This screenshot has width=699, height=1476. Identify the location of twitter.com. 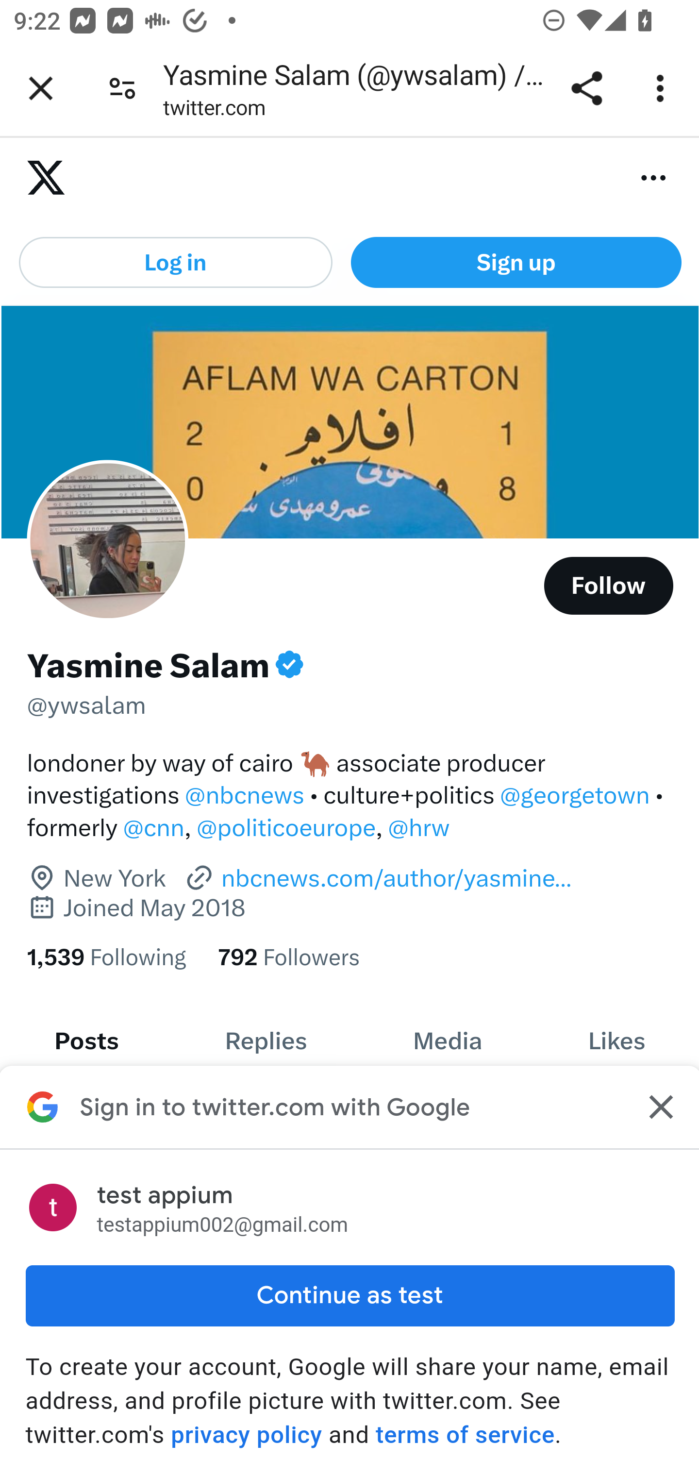
(215, 111).